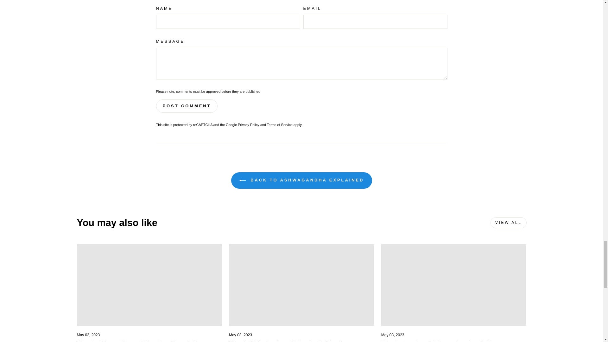 The image size is (608, 342). I want to click on VIEW ALL, so click(509, 223).